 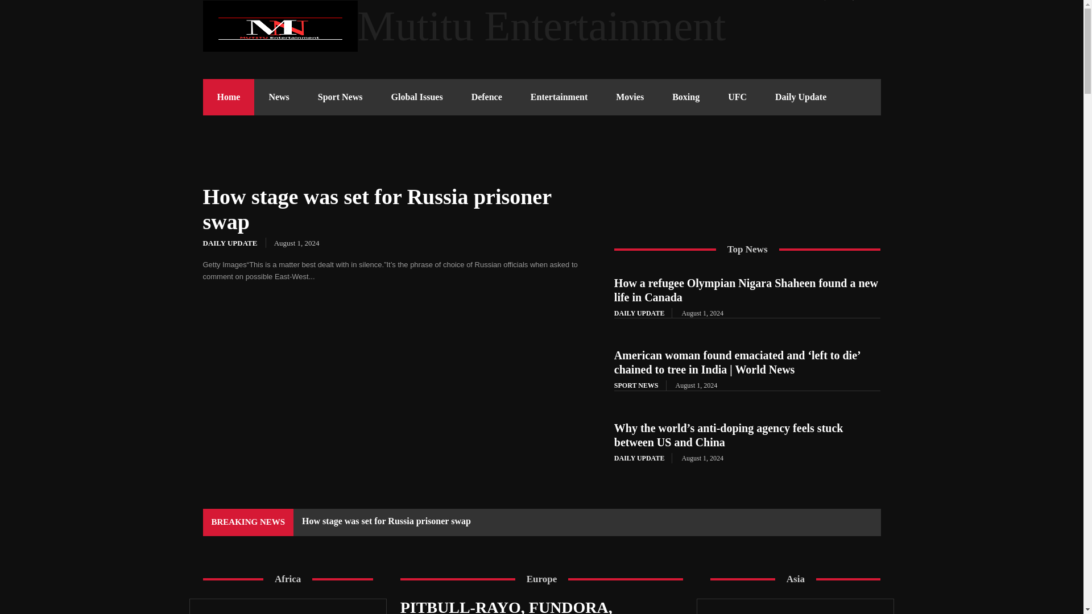 I want to click on Entertainment, so click(x=559, y=97).